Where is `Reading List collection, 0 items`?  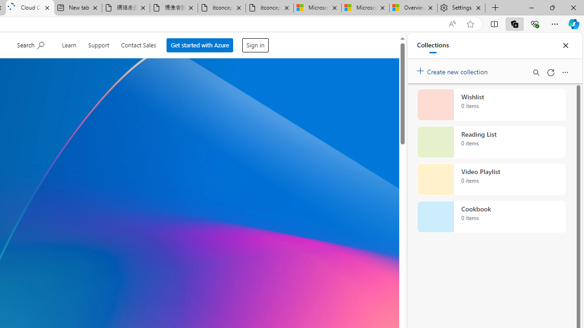
Reading List collection, 0 items is located at coordinates (491, 142).